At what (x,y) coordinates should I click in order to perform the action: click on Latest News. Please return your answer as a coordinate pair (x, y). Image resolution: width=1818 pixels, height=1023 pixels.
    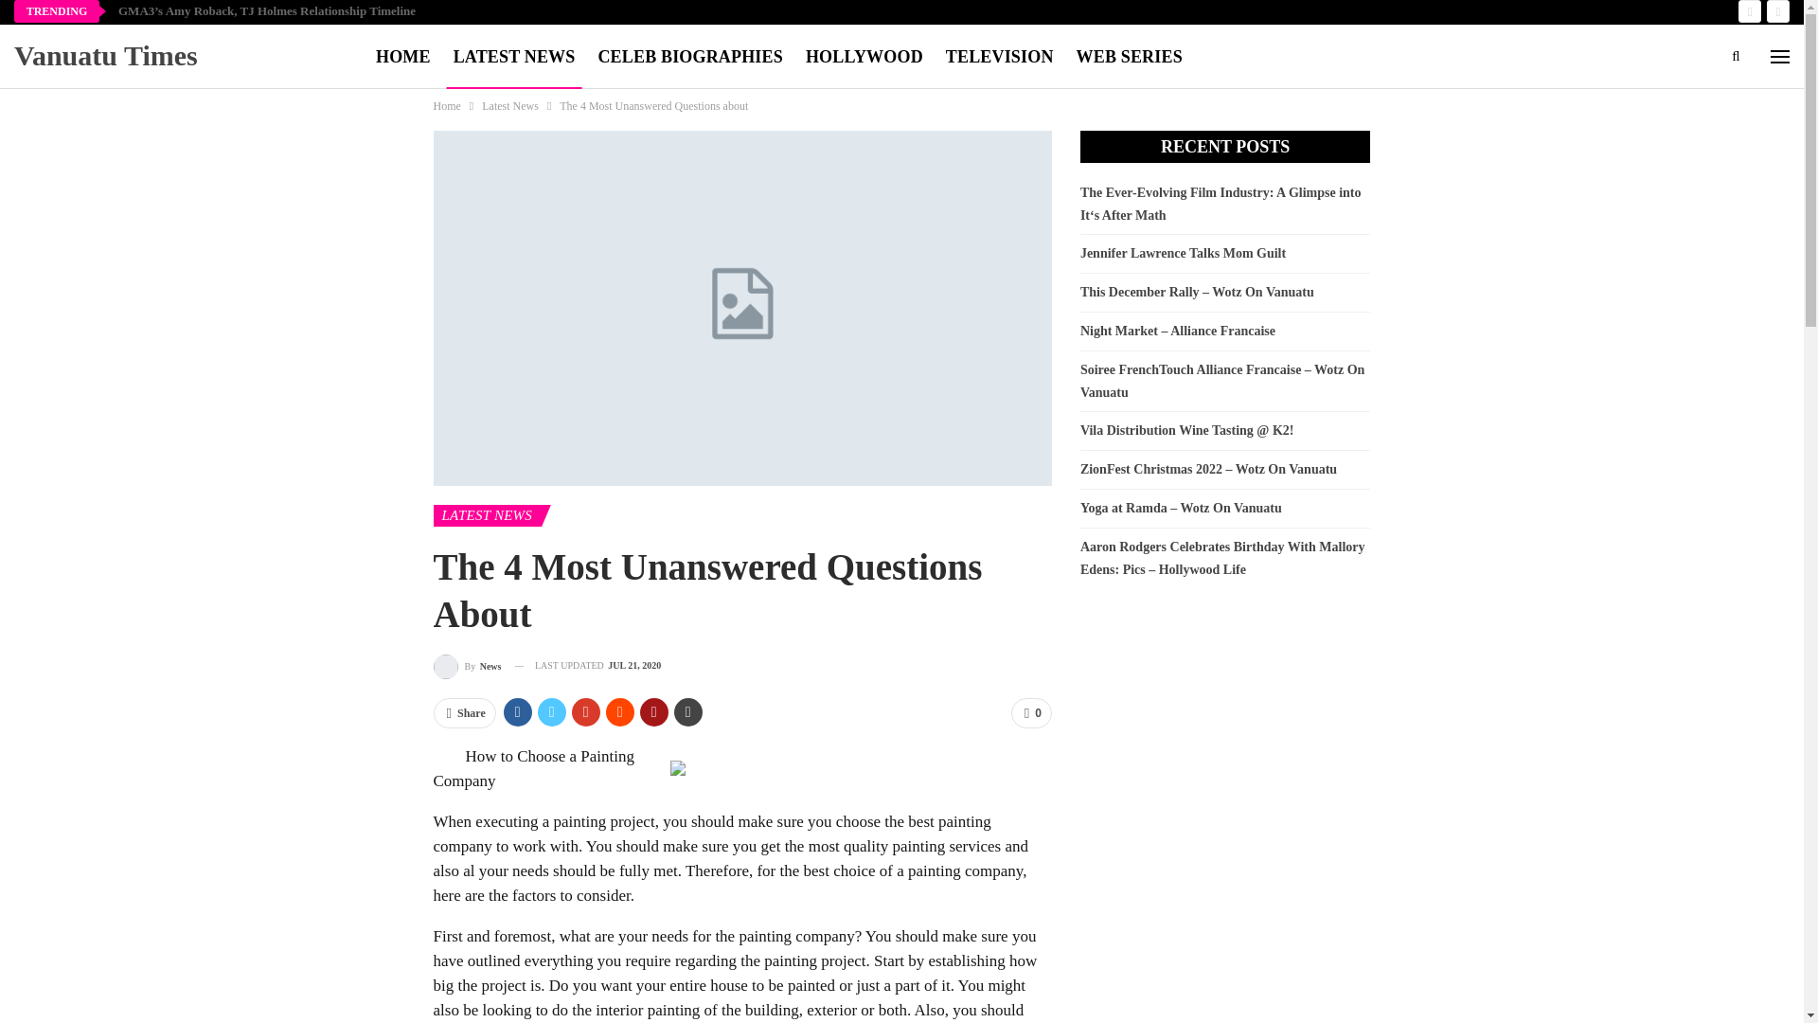
    Looking at the image, I should click on (509, 106).